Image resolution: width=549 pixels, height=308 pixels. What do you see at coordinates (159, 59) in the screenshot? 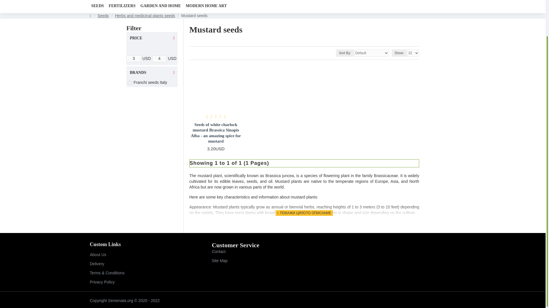
I see `4` at bounding box center [159, 59].